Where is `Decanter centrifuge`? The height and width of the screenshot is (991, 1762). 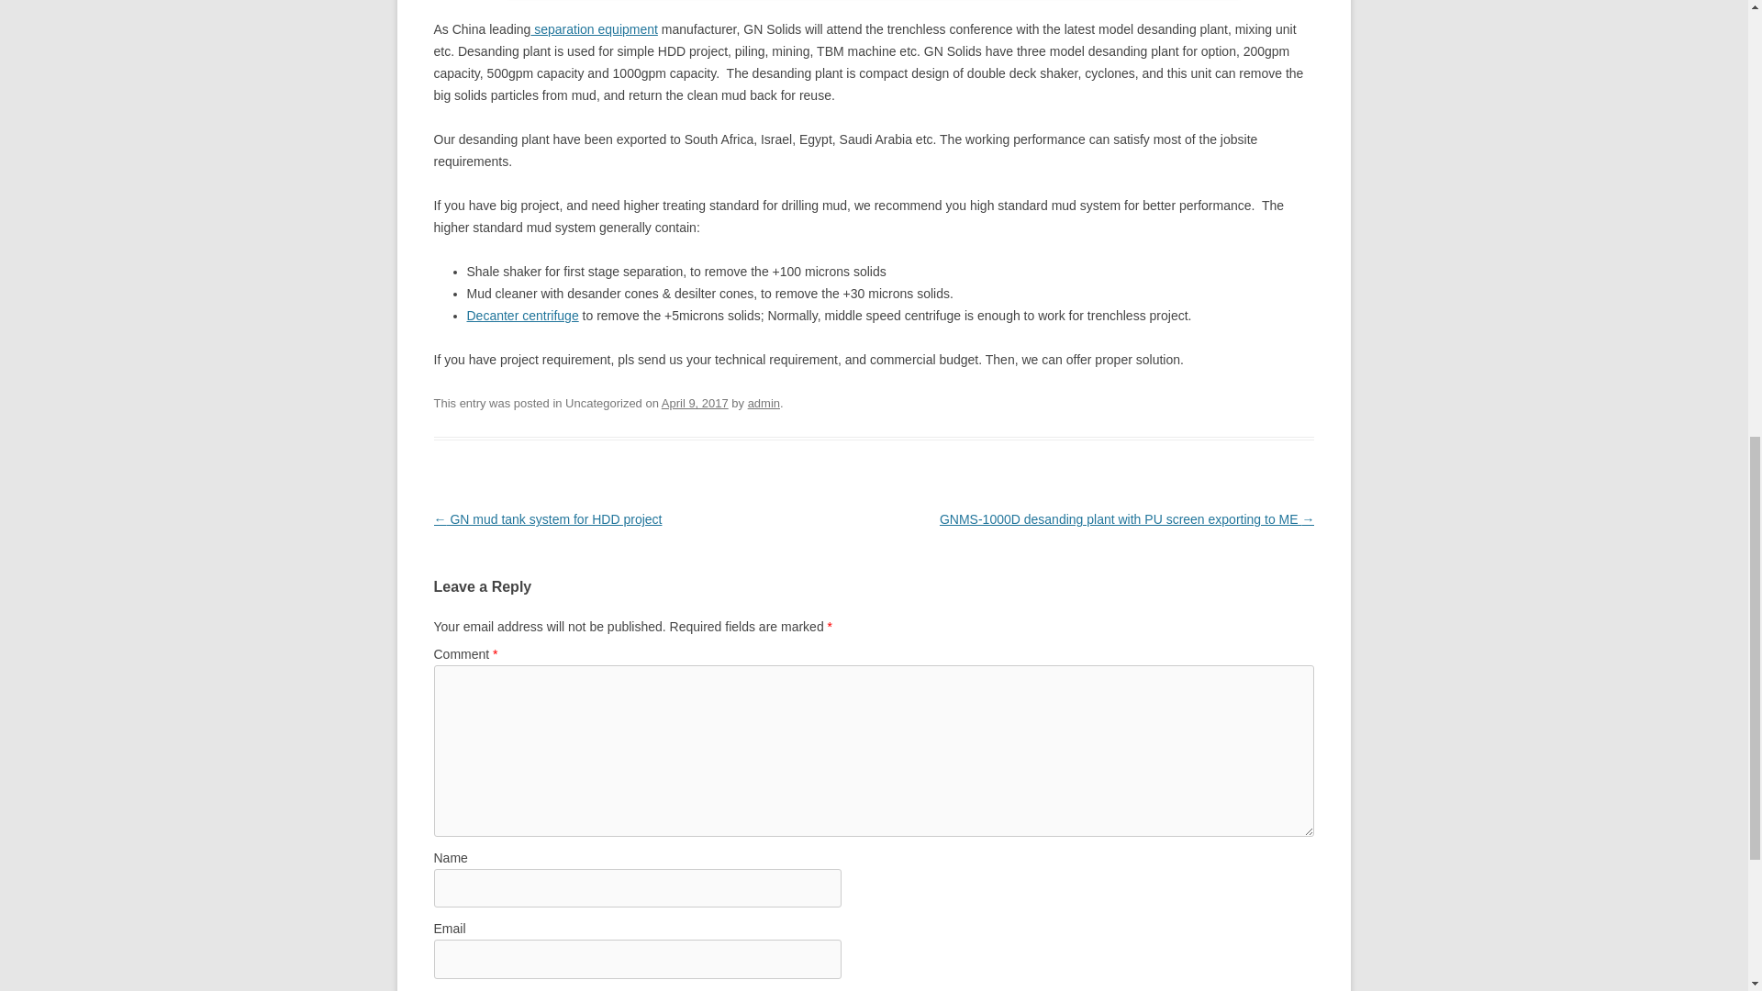
Decanter centrifuge is located at coordinates (521, 316).